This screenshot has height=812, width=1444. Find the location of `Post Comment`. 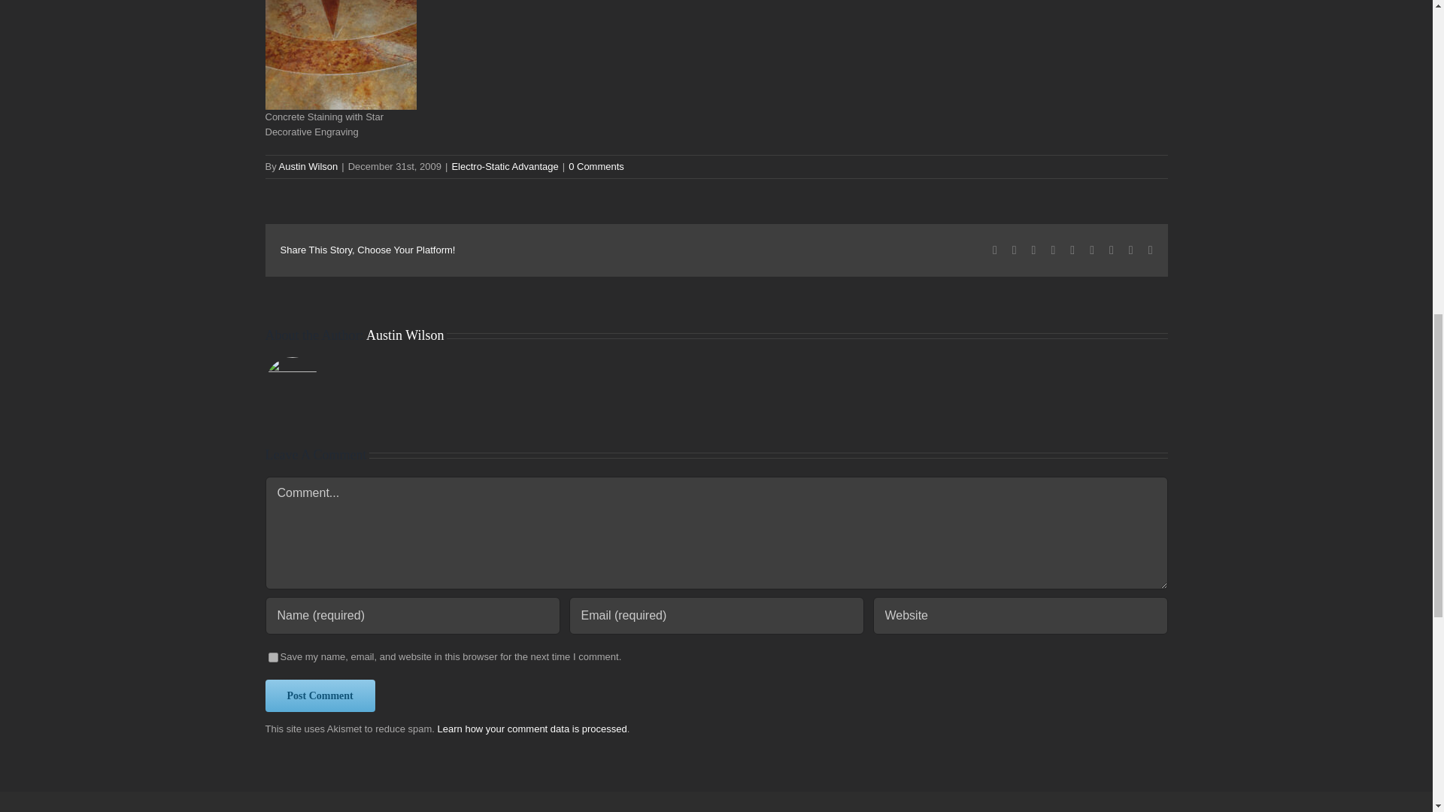

Post Comment is located at coordinates (319, 695).